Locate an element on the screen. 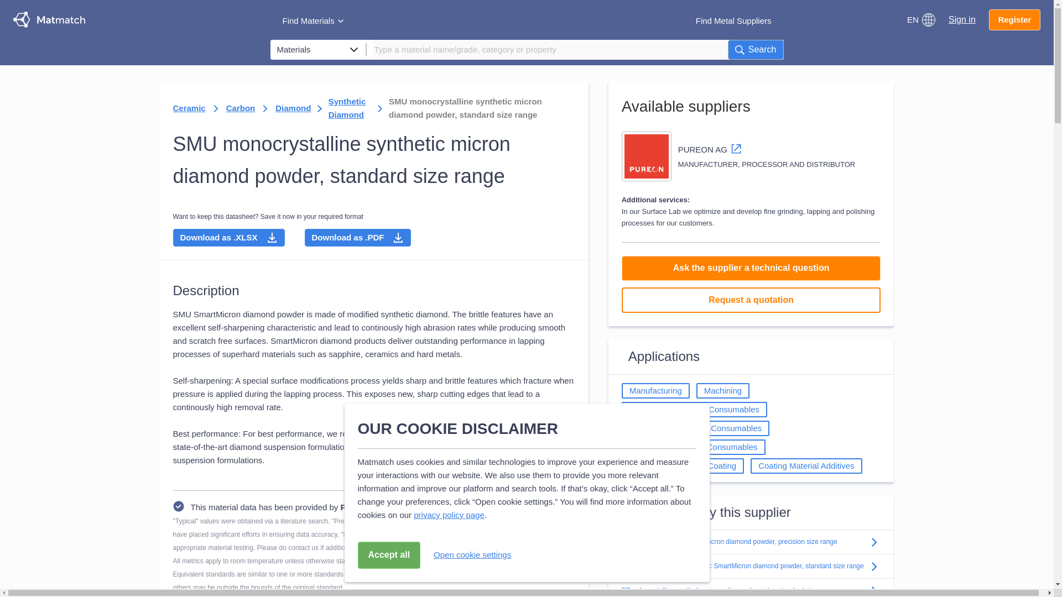 The height and width of the screenshot is (597, 1062). privacy policy page is located at coordinates (449, 515).